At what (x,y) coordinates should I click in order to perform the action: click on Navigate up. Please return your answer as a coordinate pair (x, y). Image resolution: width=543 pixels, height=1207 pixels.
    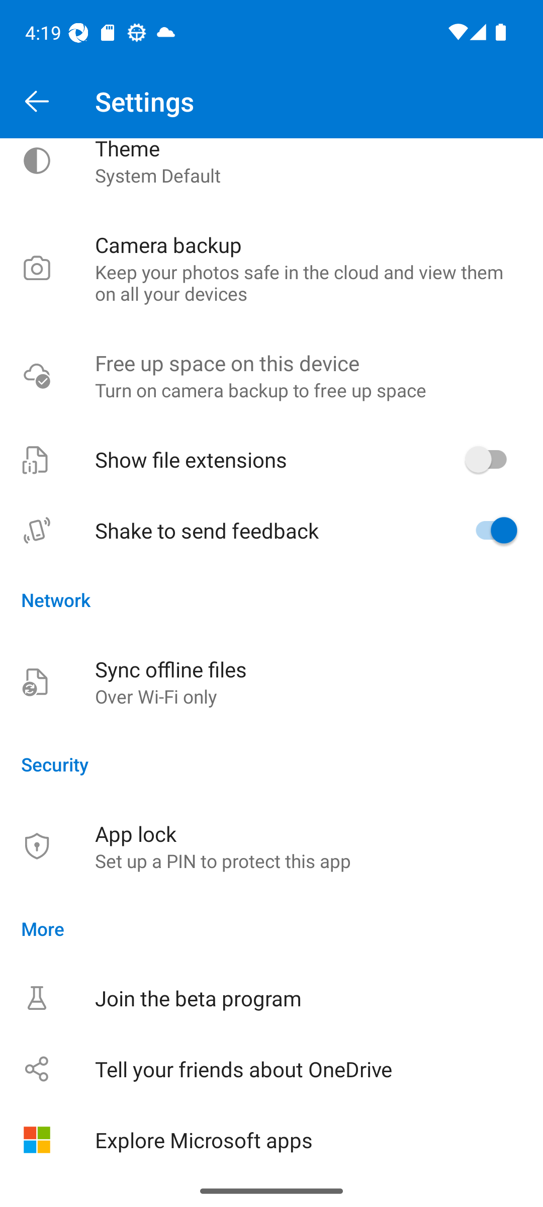
    Looking at the image, I should click on (37, 102).